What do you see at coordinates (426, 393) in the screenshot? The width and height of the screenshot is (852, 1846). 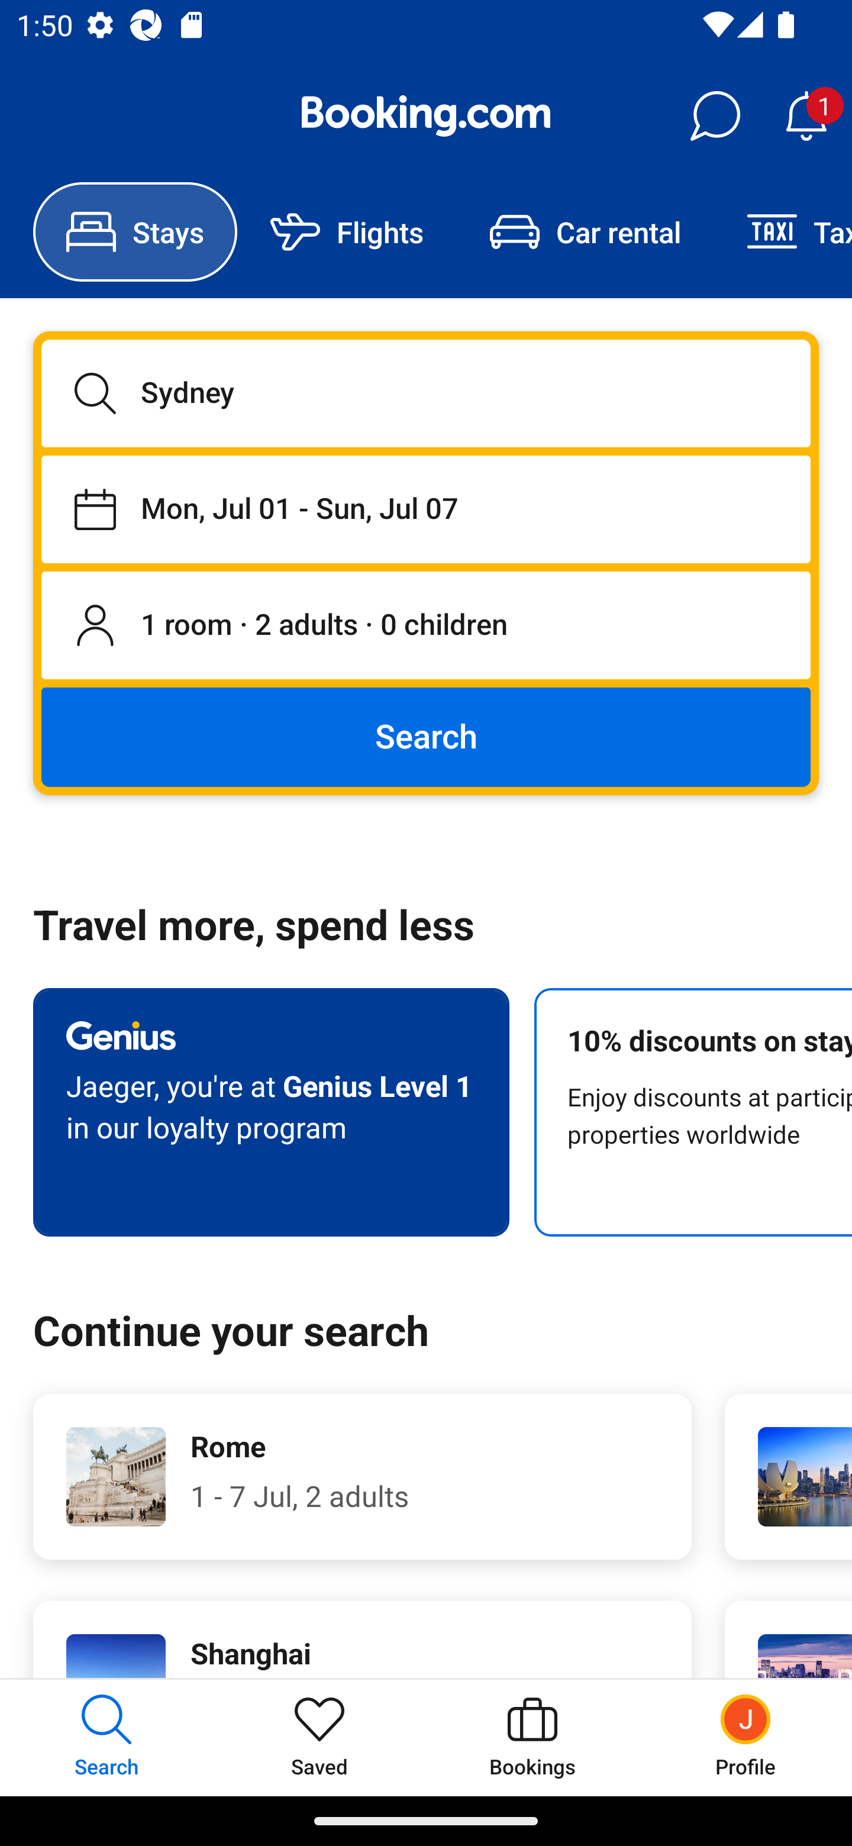 I see `Sydney` at bounding box center [426, 393].